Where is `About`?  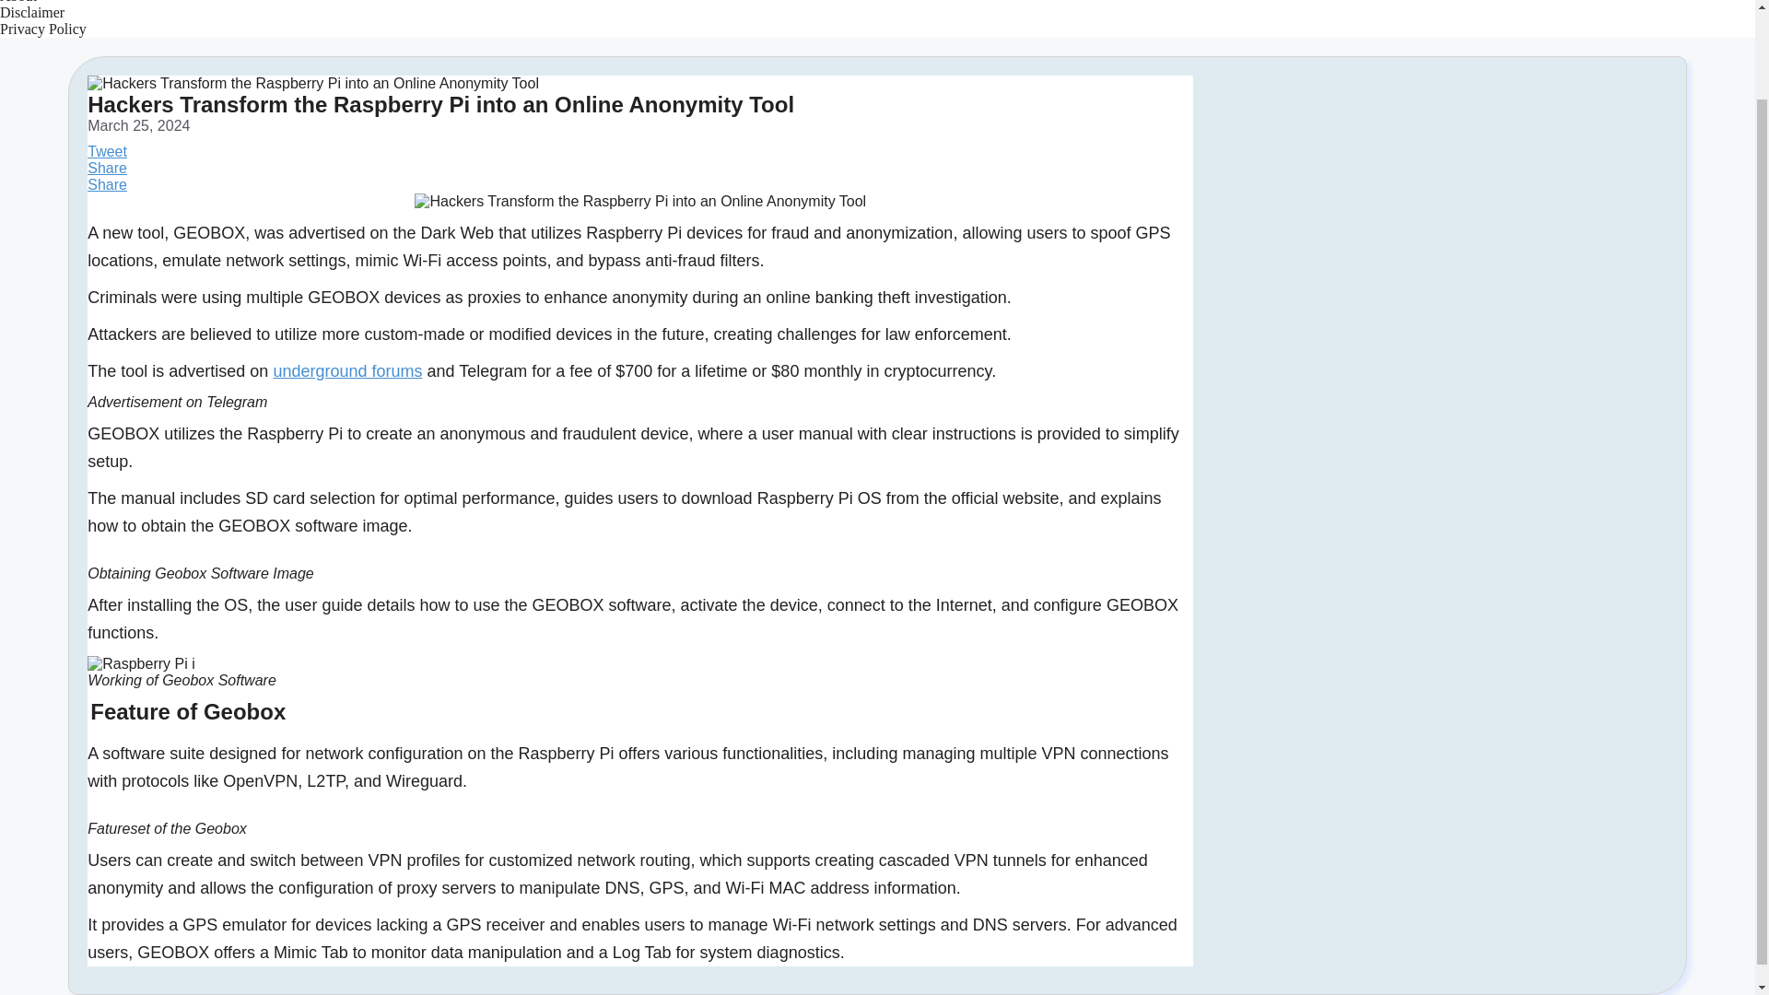 About is located at coordinates (18, 2).